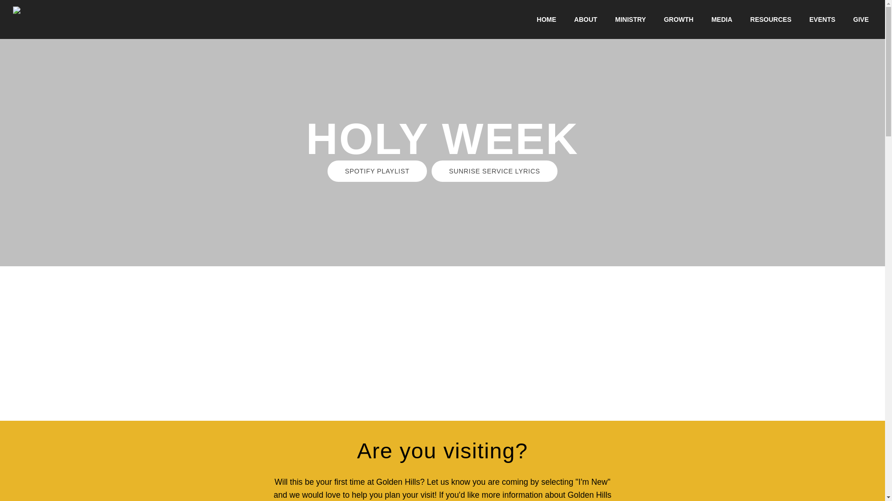  I want to click on GIVE, so click(861, 19).